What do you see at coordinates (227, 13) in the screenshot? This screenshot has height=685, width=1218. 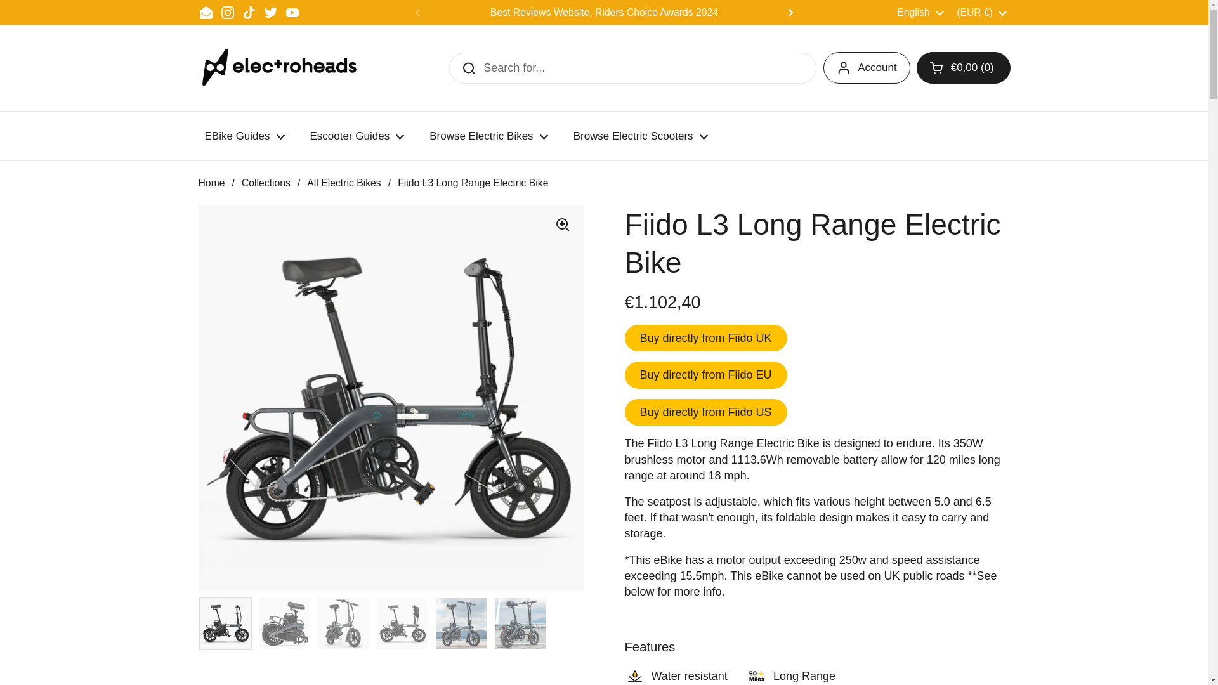 I see `Instagram` at bounding box center [227, 13].